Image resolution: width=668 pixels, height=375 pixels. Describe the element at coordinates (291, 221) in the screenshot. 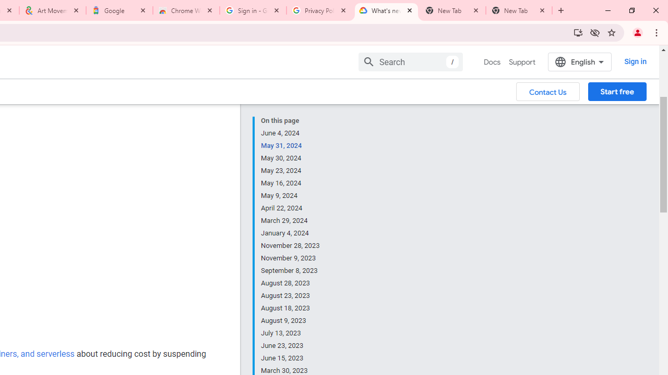

I see `March 29, 2024` at that location.